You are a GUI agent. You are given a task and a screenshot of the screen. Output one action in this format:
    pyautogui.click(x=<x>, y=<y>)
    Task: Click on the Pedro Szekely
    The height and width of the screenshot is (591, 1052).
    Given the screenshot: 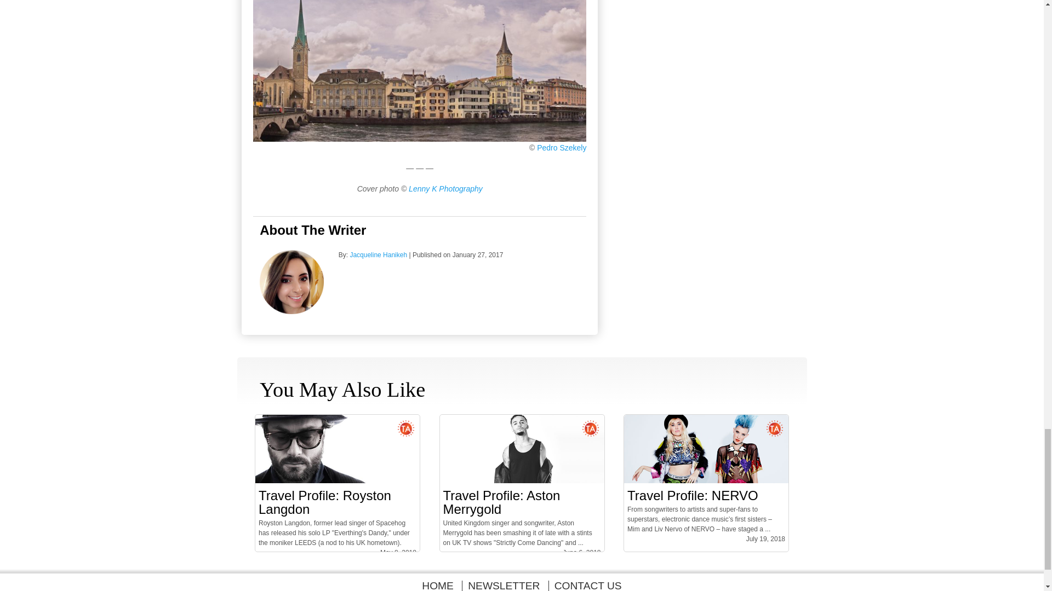 What is the action you would take?
    pyautogui.click(x=561, y=148)
    